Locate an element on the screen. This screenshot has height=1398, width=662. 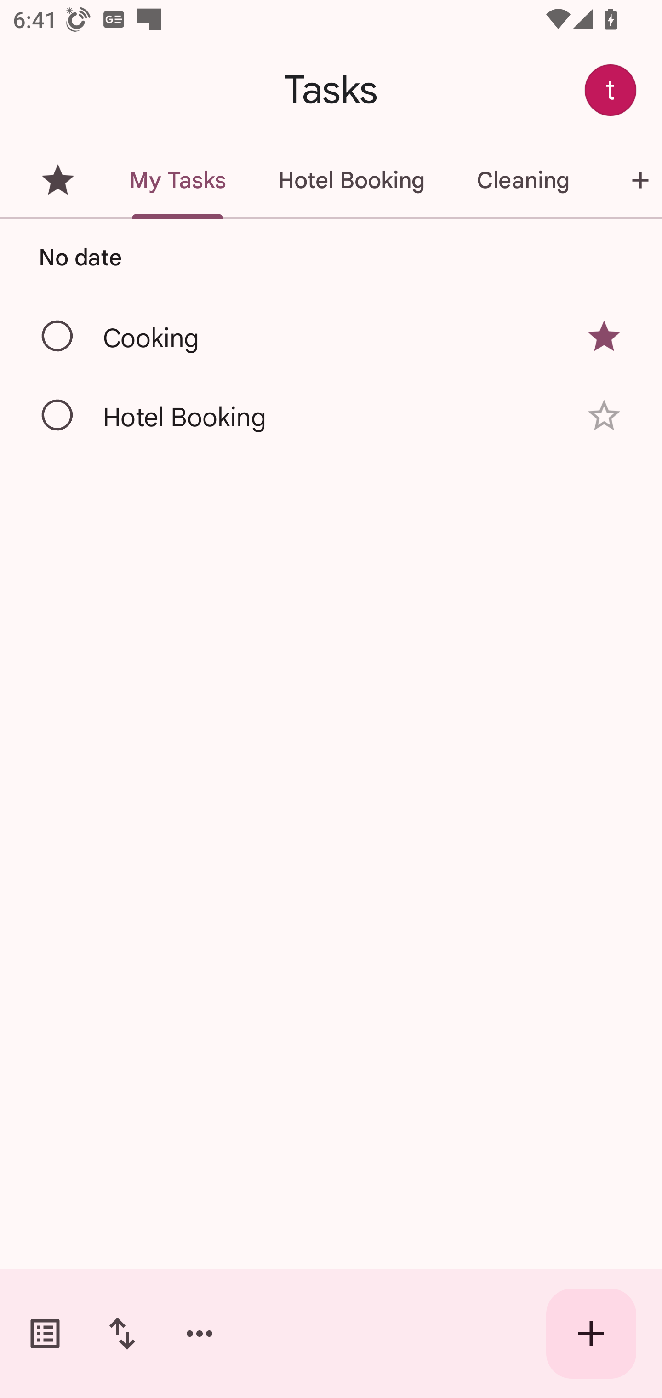
Add star is located at coordinates (604, 416).